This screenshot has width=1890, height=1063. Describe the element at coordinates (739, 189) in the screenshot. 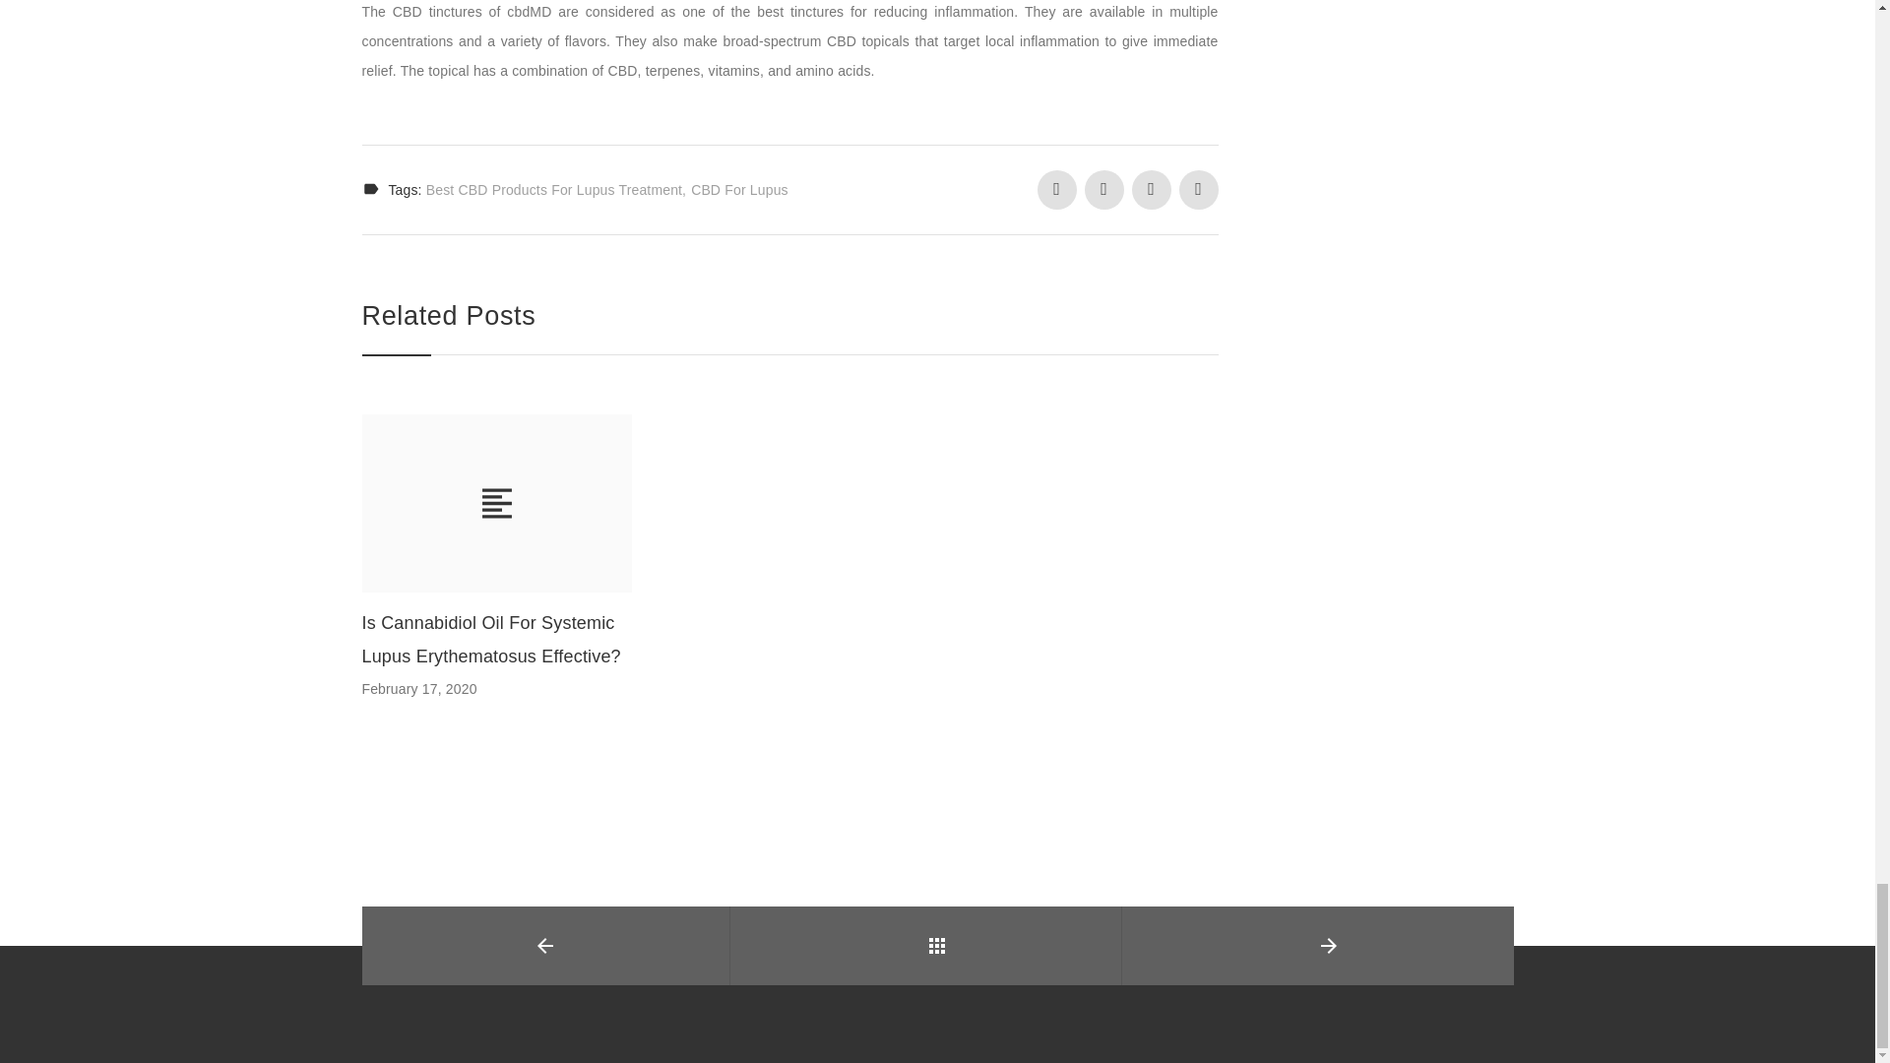

I see `CBD For Lupus` at that location.